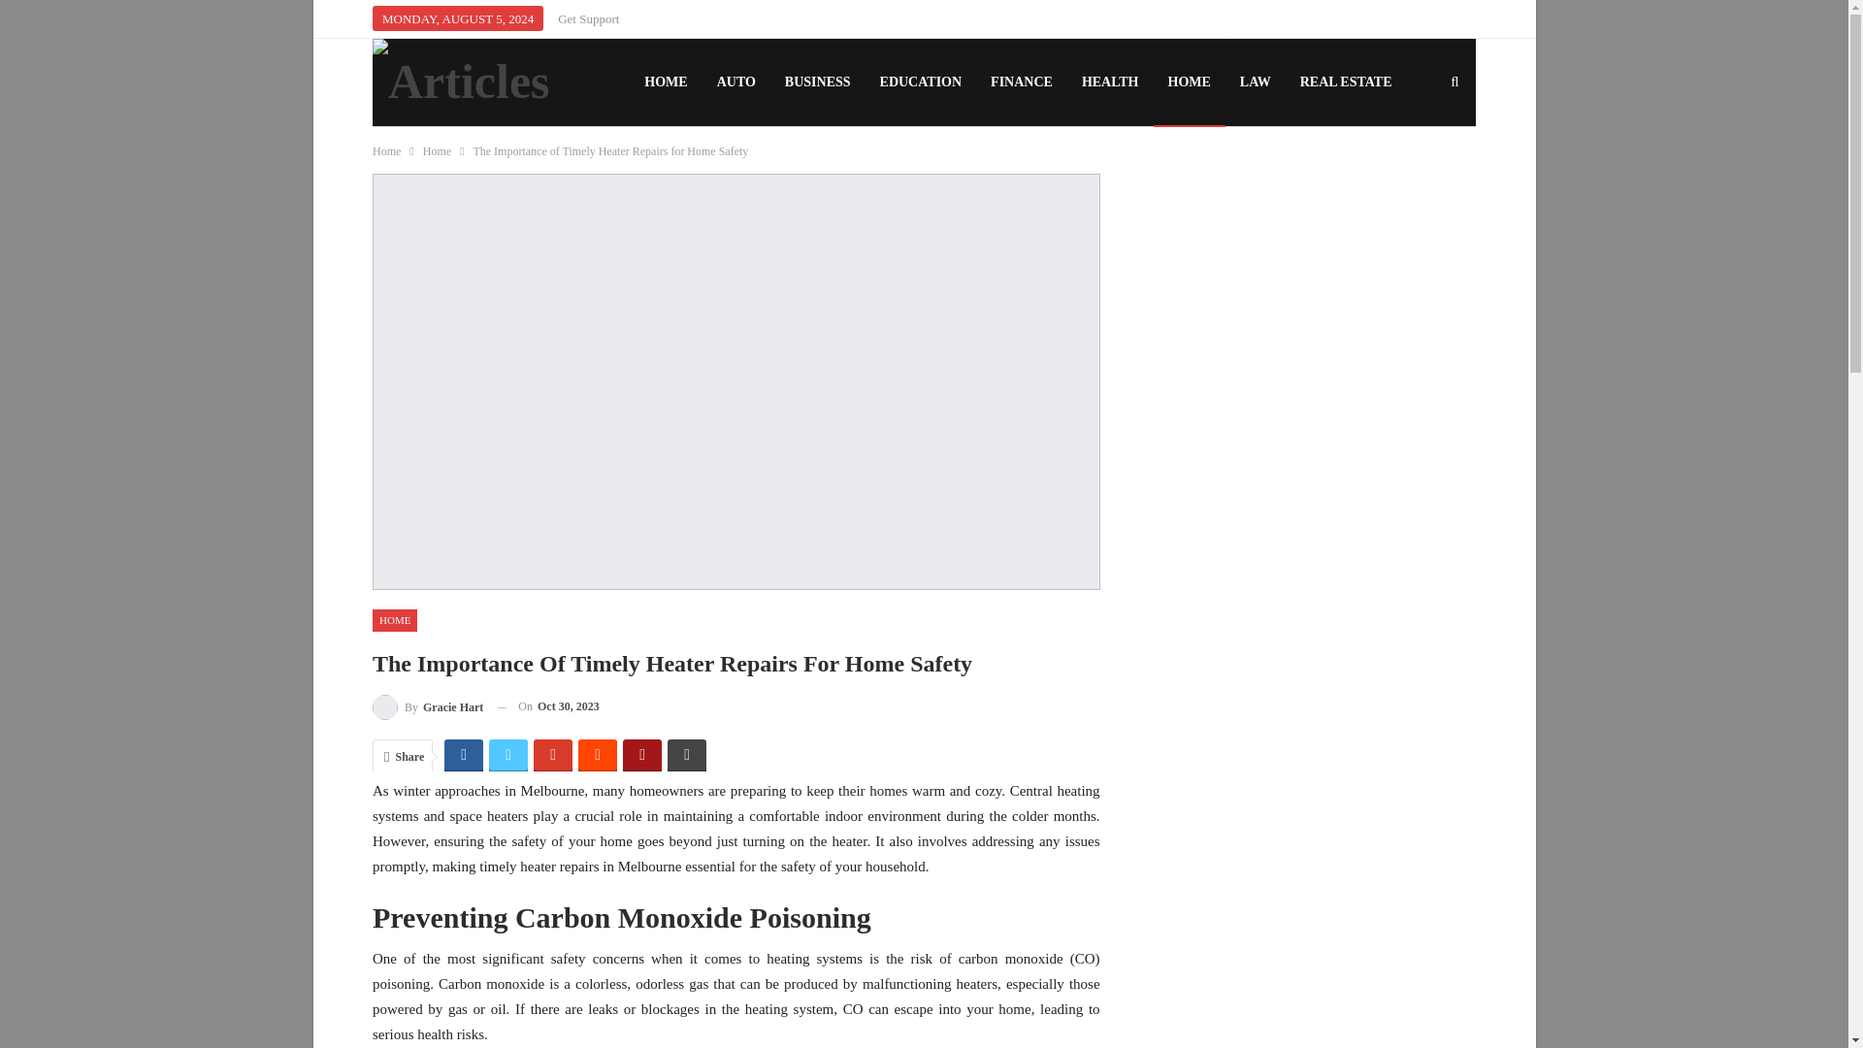 This screenshot has width=1863, height=1048. I want to click on Home, so click(437, 151).